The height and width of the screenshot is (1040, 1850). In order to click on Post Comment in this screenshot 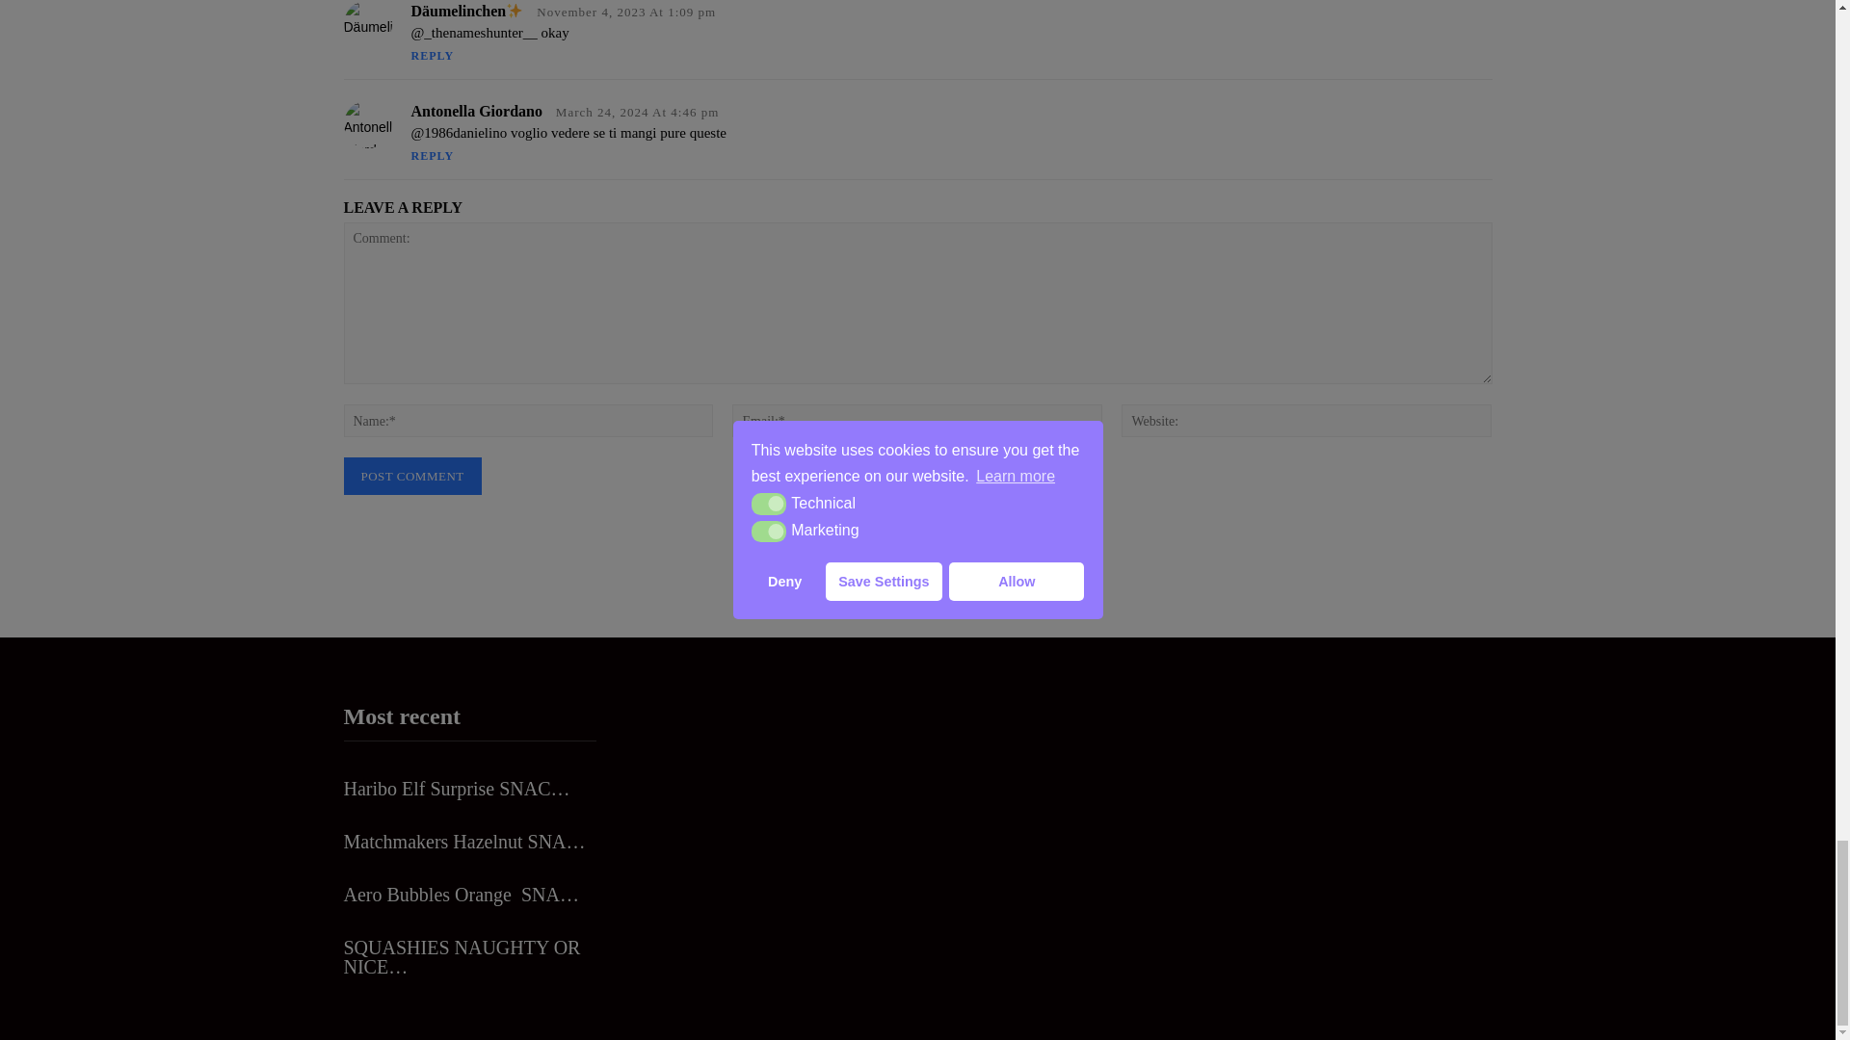, I will do `click(411, 476)`.